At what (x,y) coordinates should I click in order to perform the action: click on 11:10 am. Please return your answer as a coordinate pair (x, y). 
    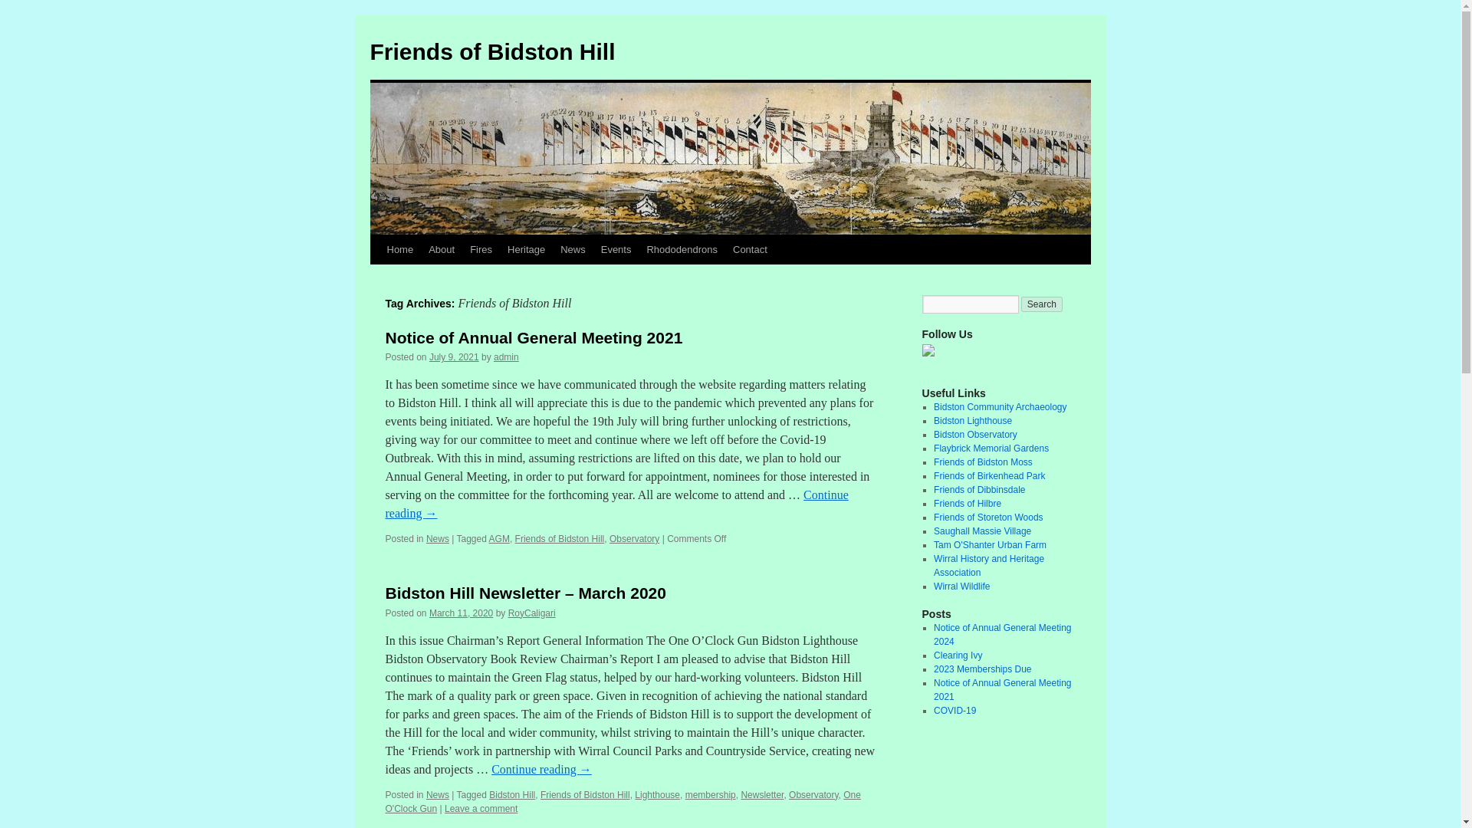
    Looking at the image, I should click on (454, 357).